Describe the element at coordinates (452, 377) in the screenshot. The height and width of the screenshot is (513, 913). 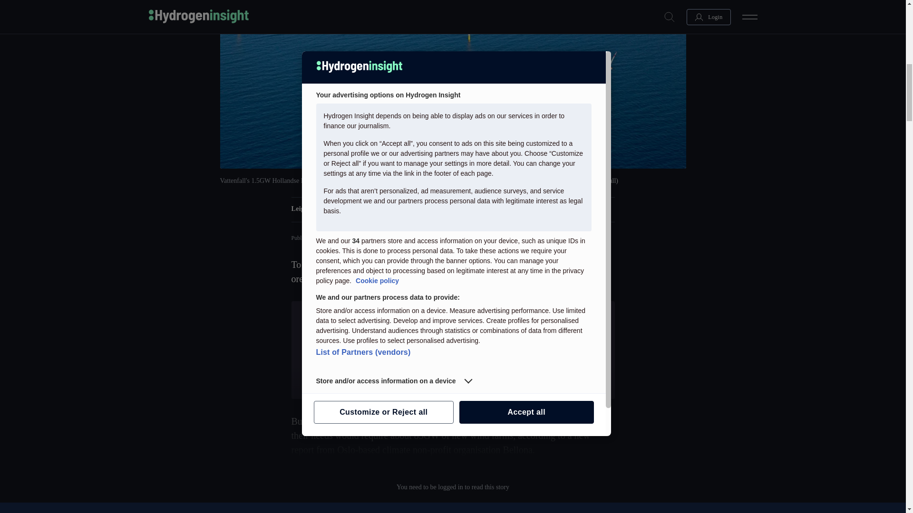
I see `Sign up now` at that location.